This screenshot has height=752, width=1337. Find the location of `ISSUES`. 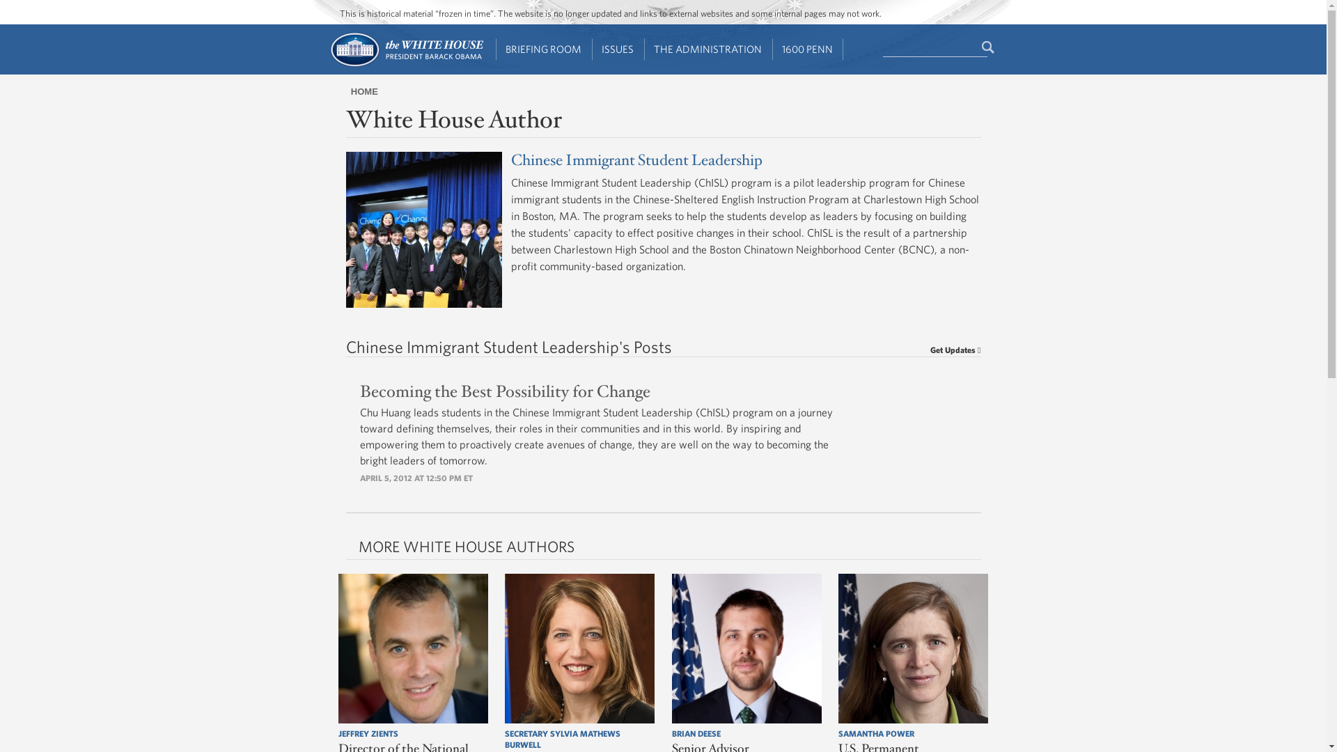

ISSUES is located at coordinates (618, 49).